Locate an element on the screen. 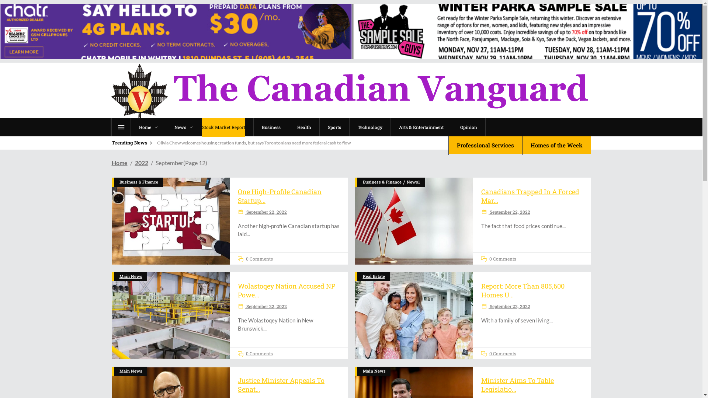 The width and height of the screenshot is (708, 398). Minister Aims To Table Legislatio... is located at coordinates (518, 385).